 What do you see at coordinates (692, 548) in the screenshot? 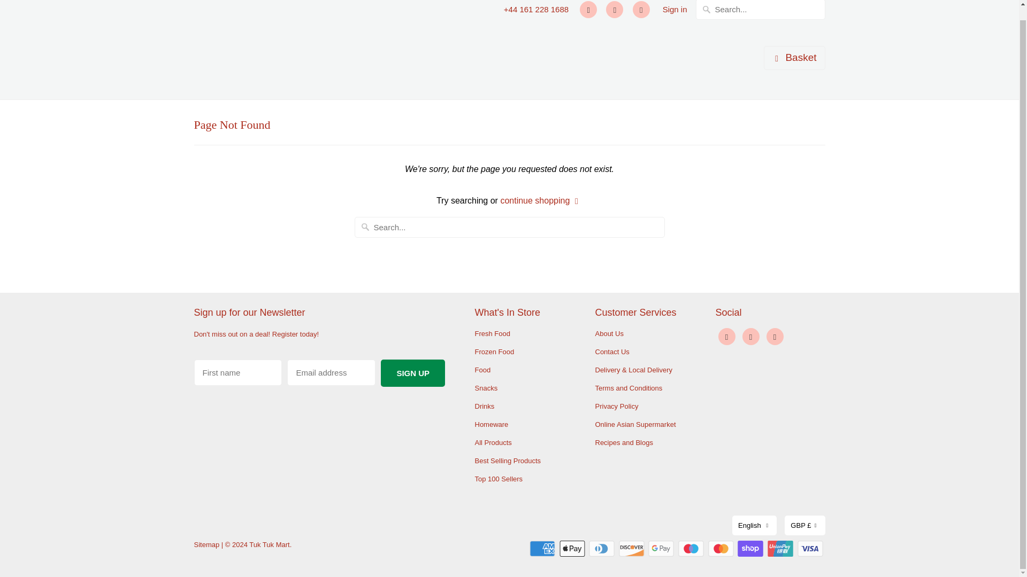
I see `Maestro` at bounding box center [692, 548].